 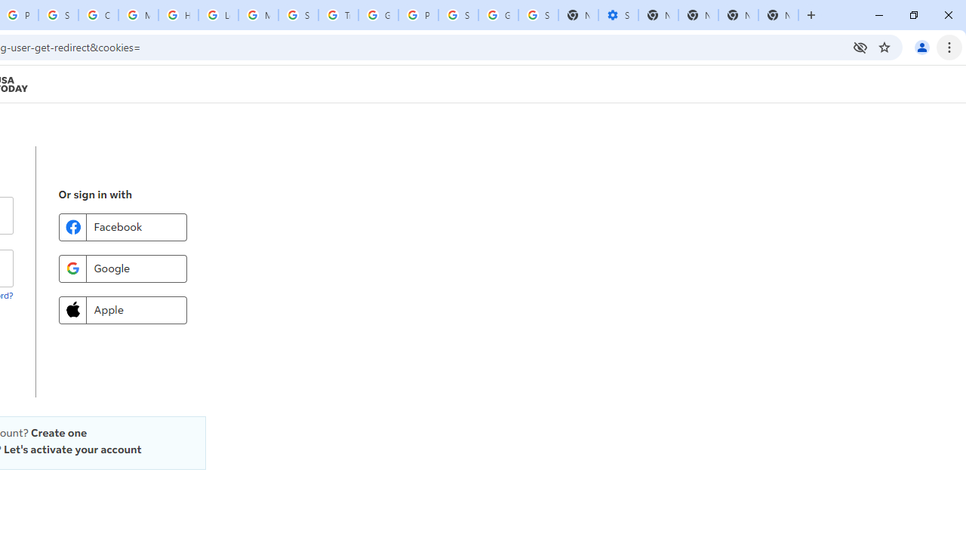 What do you see at coordinates (58, 15) in the screenshot?
I see `Sign in - Google Accounts` at bounding box center [58, 15].